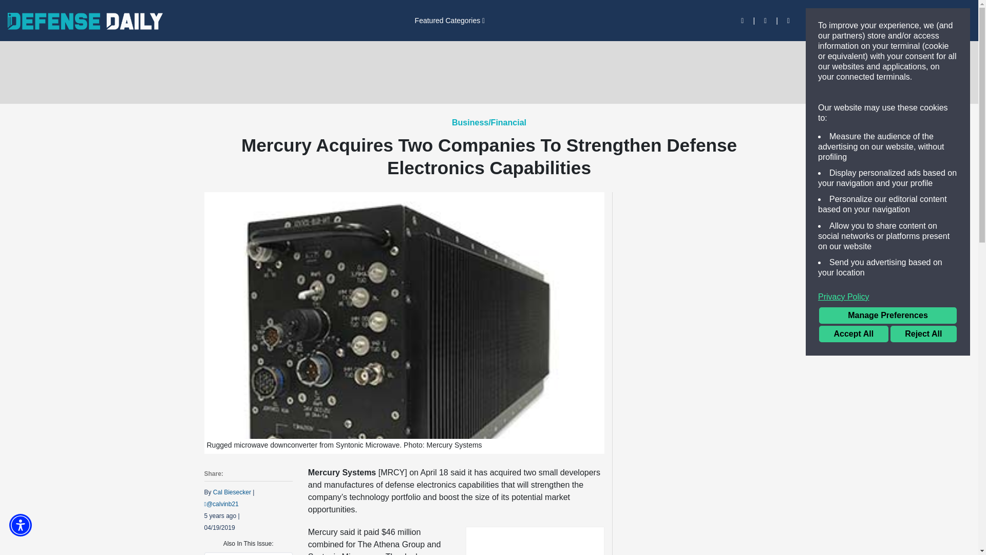 Image resolution: width=986 pixels, height=555 pixels. Describe the element at coordinates (887, 316) in the screenshot. I see `Manage Preferences` at that location.